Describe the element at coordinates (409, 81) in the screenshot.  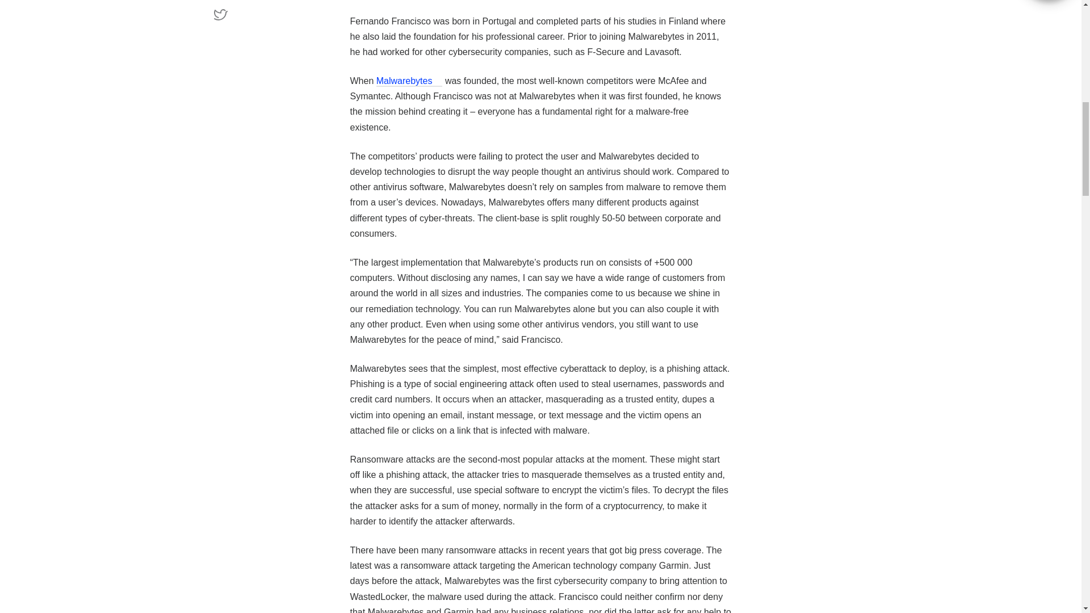
I see `Malwarebytes` at that location.